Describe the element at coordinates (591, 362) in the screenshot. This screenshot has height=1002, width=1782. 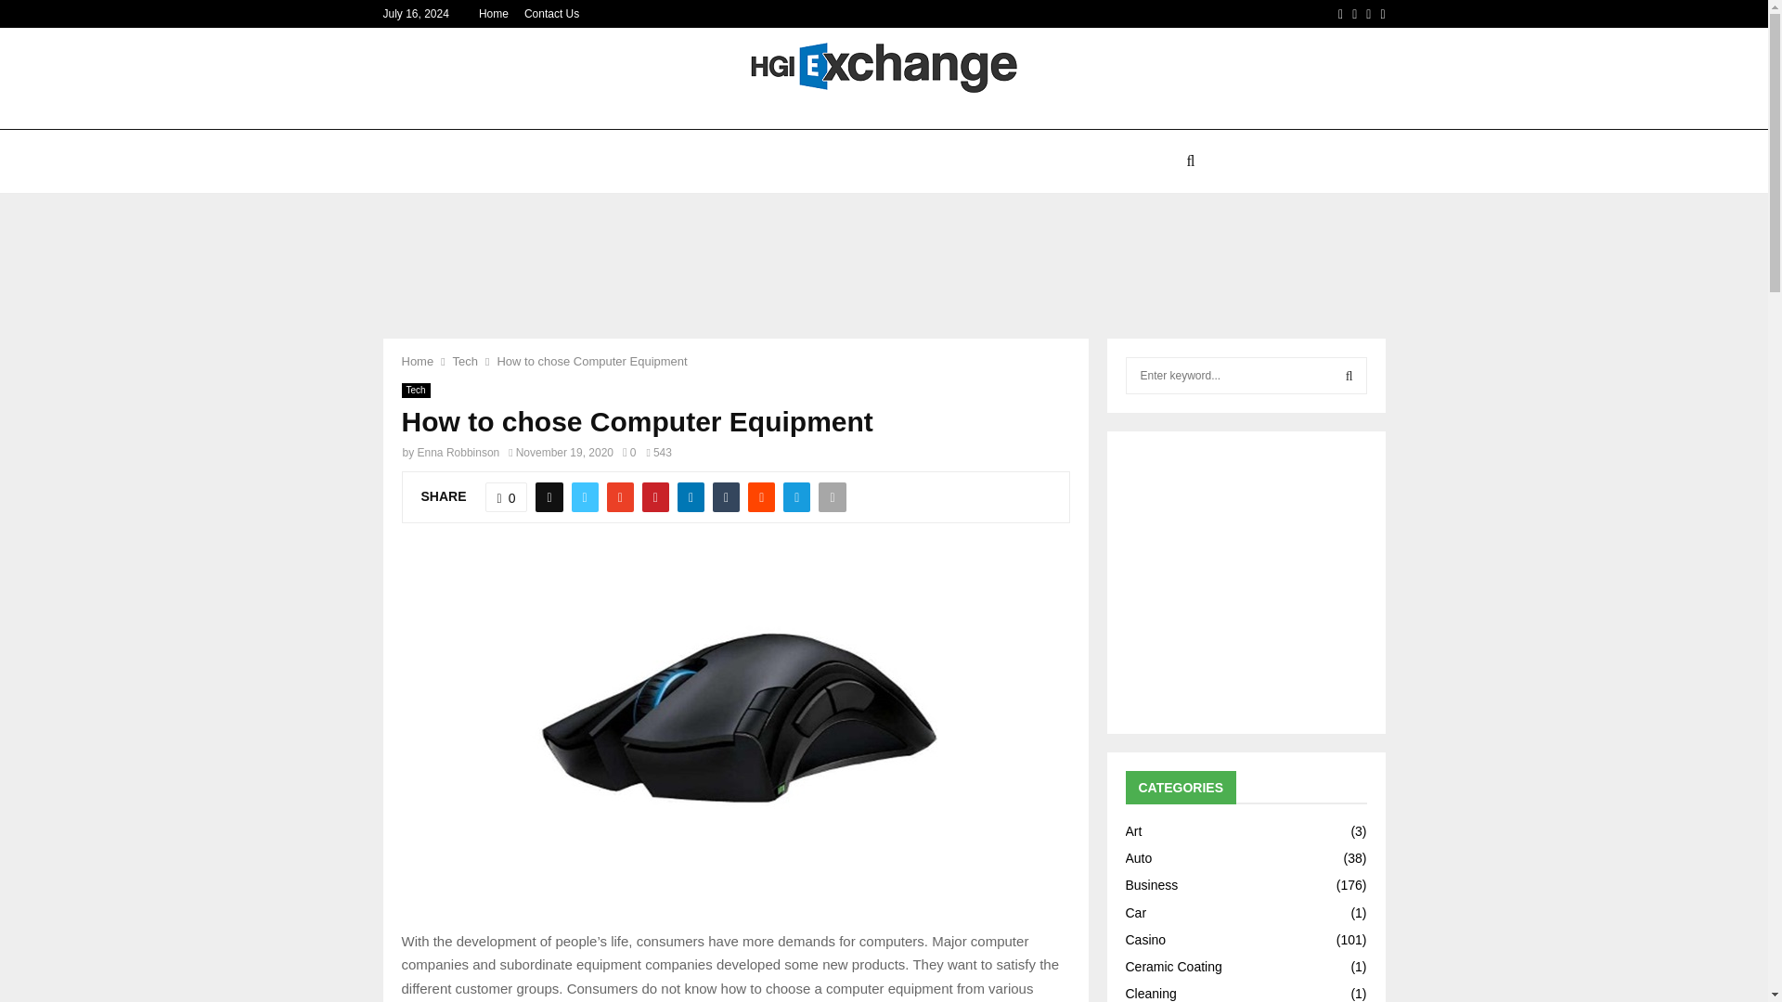
I see `How to chose Computer Equipment` at that location.